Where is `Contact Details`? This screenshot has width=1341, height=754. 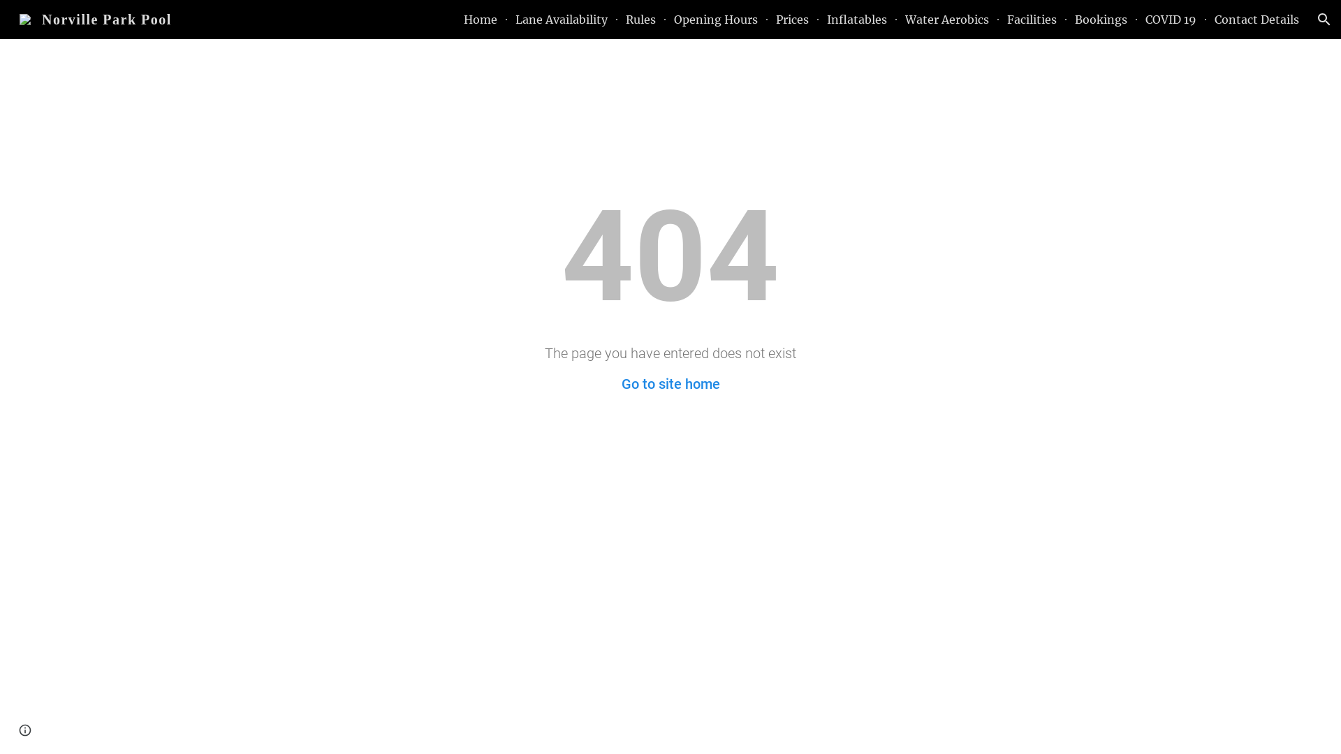
Contact Details is located at coordinates (1257, 20).